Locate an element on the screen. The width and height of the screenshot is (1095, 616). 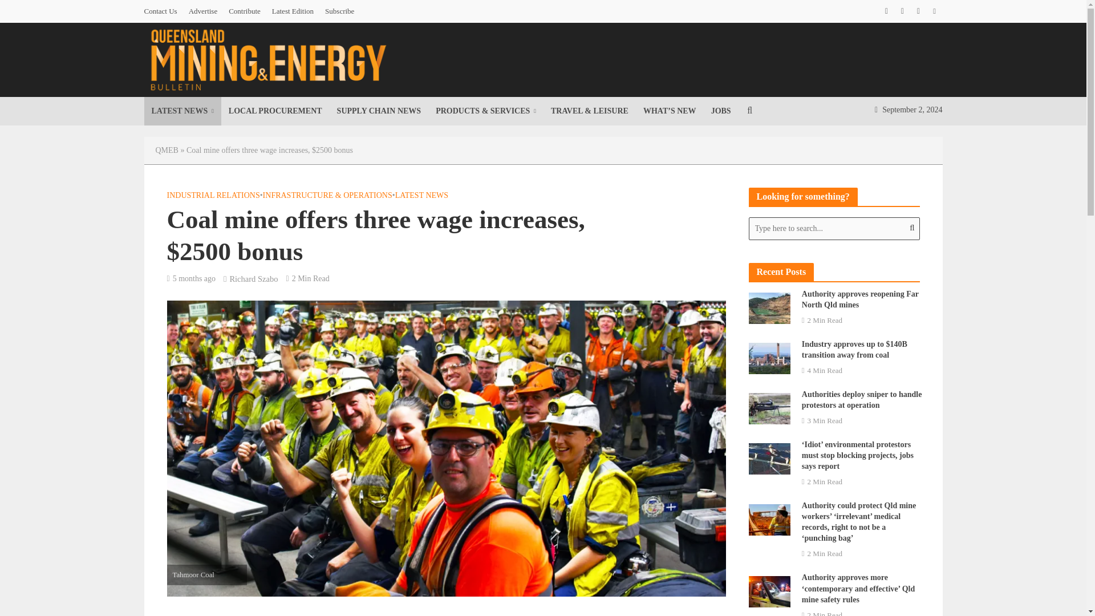
Contribute is located at coordinates (244, 11).